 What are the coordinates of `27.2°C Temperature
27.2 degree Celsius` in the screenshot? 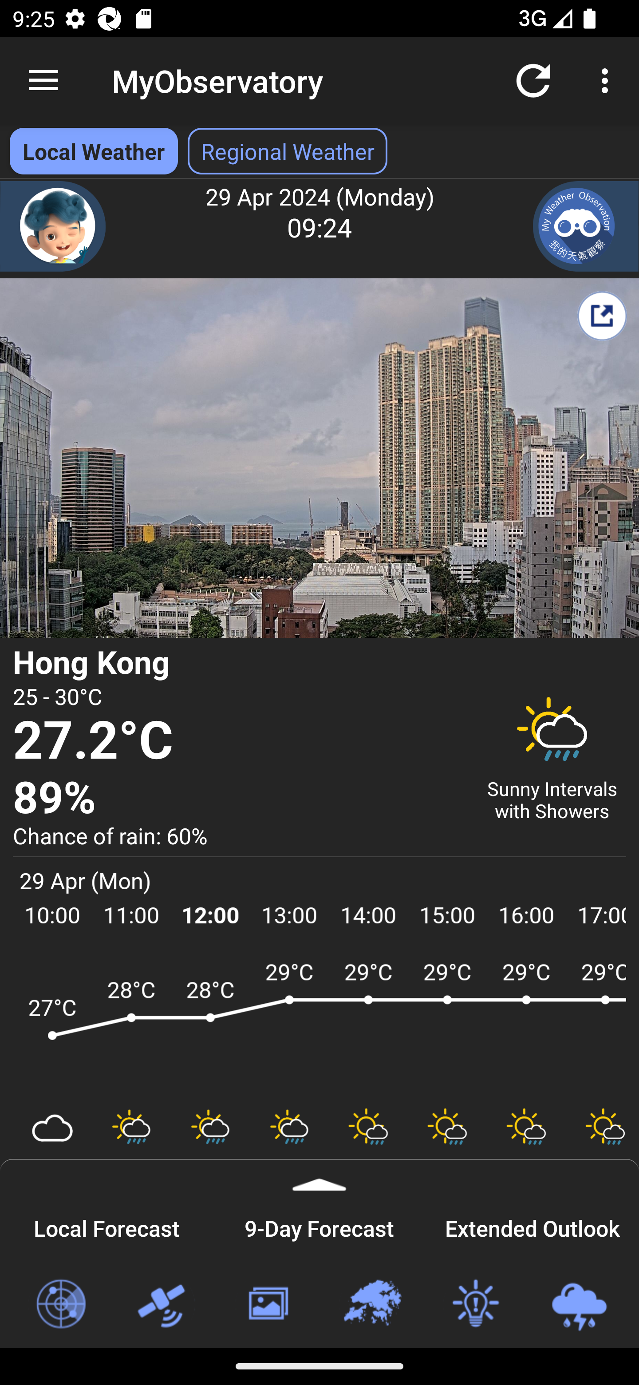 It's located at (239, 741).